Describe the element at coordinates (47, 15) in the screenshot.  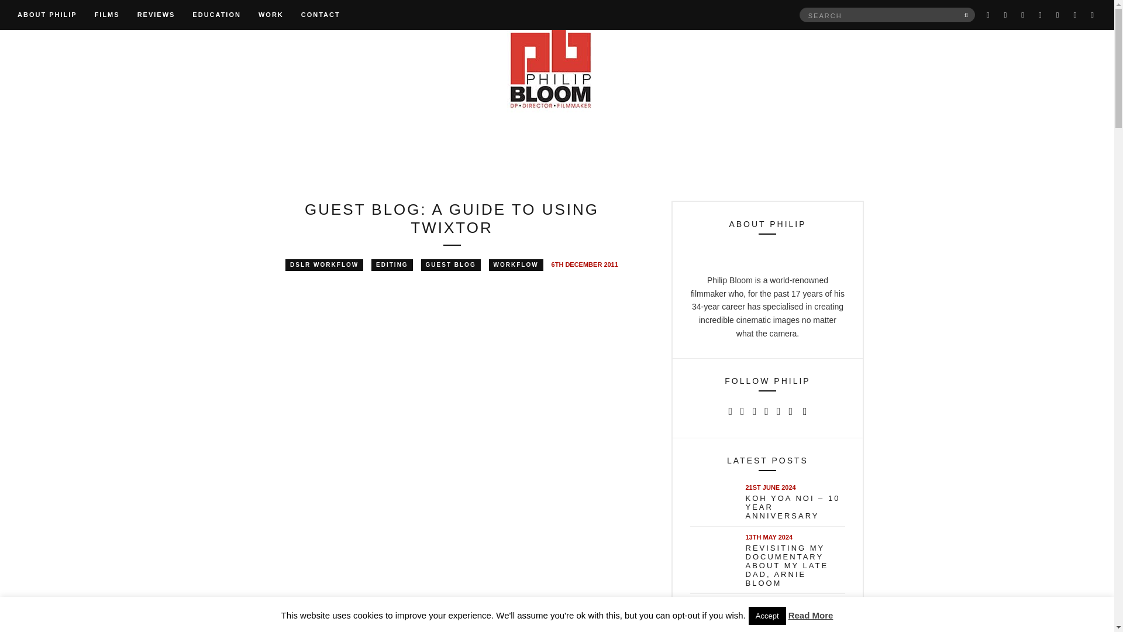
I see `ABOUT PHILIP` at that location.